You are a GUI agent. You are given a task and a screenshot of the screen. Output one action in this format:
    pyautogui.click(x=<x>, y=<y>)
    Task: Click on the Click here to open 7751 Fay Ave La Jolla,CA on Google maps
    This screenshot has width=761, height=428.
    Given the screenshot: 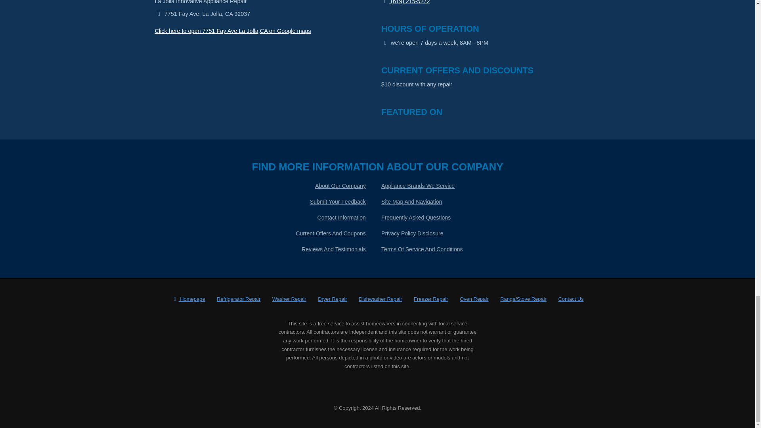 What is the action you would take?
    pyautogui.click(x=232, y=31)
    